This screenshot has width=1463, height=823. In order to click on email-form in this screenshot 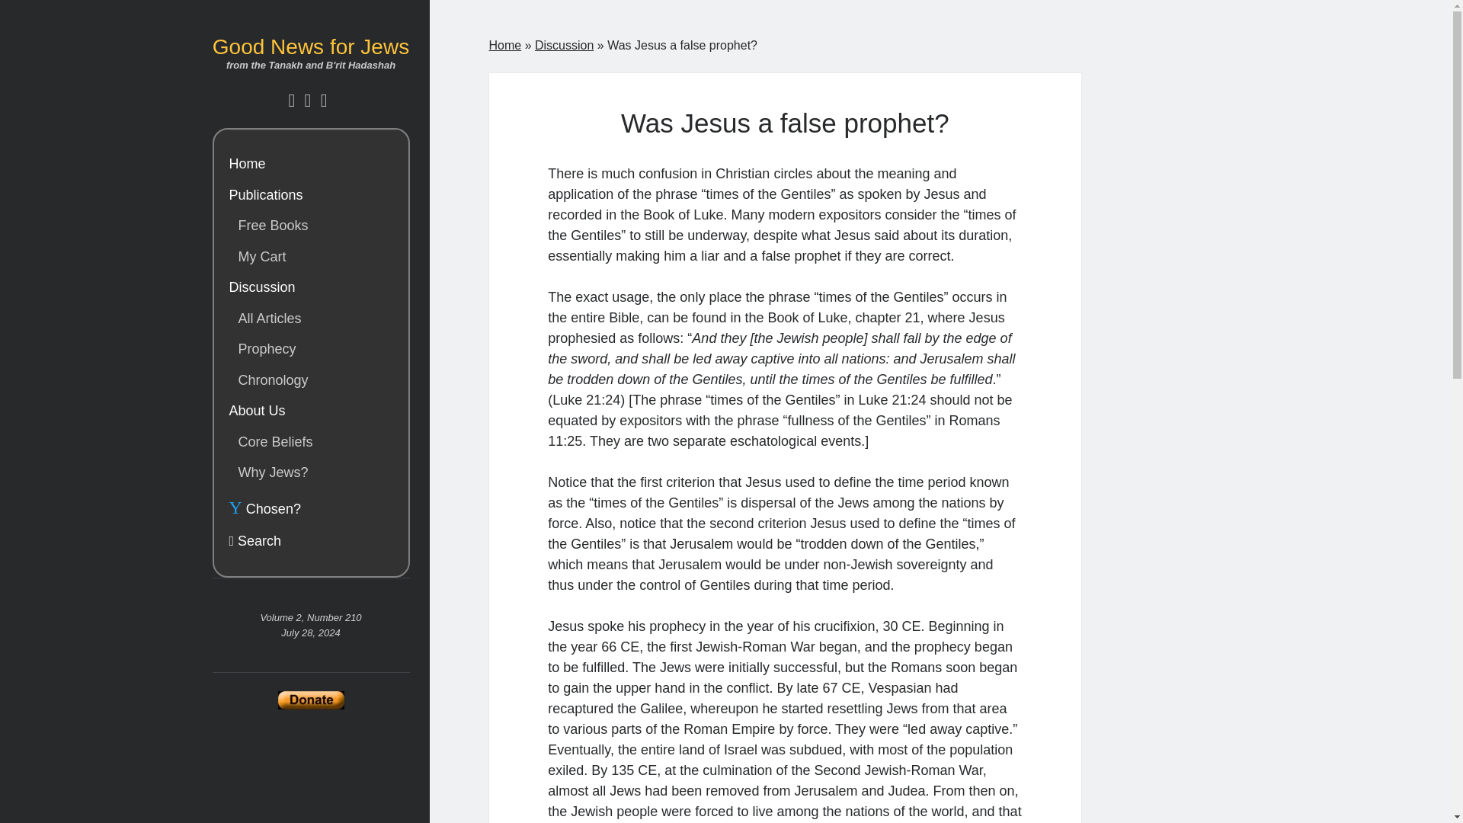, I will do `click(324, 100)`.